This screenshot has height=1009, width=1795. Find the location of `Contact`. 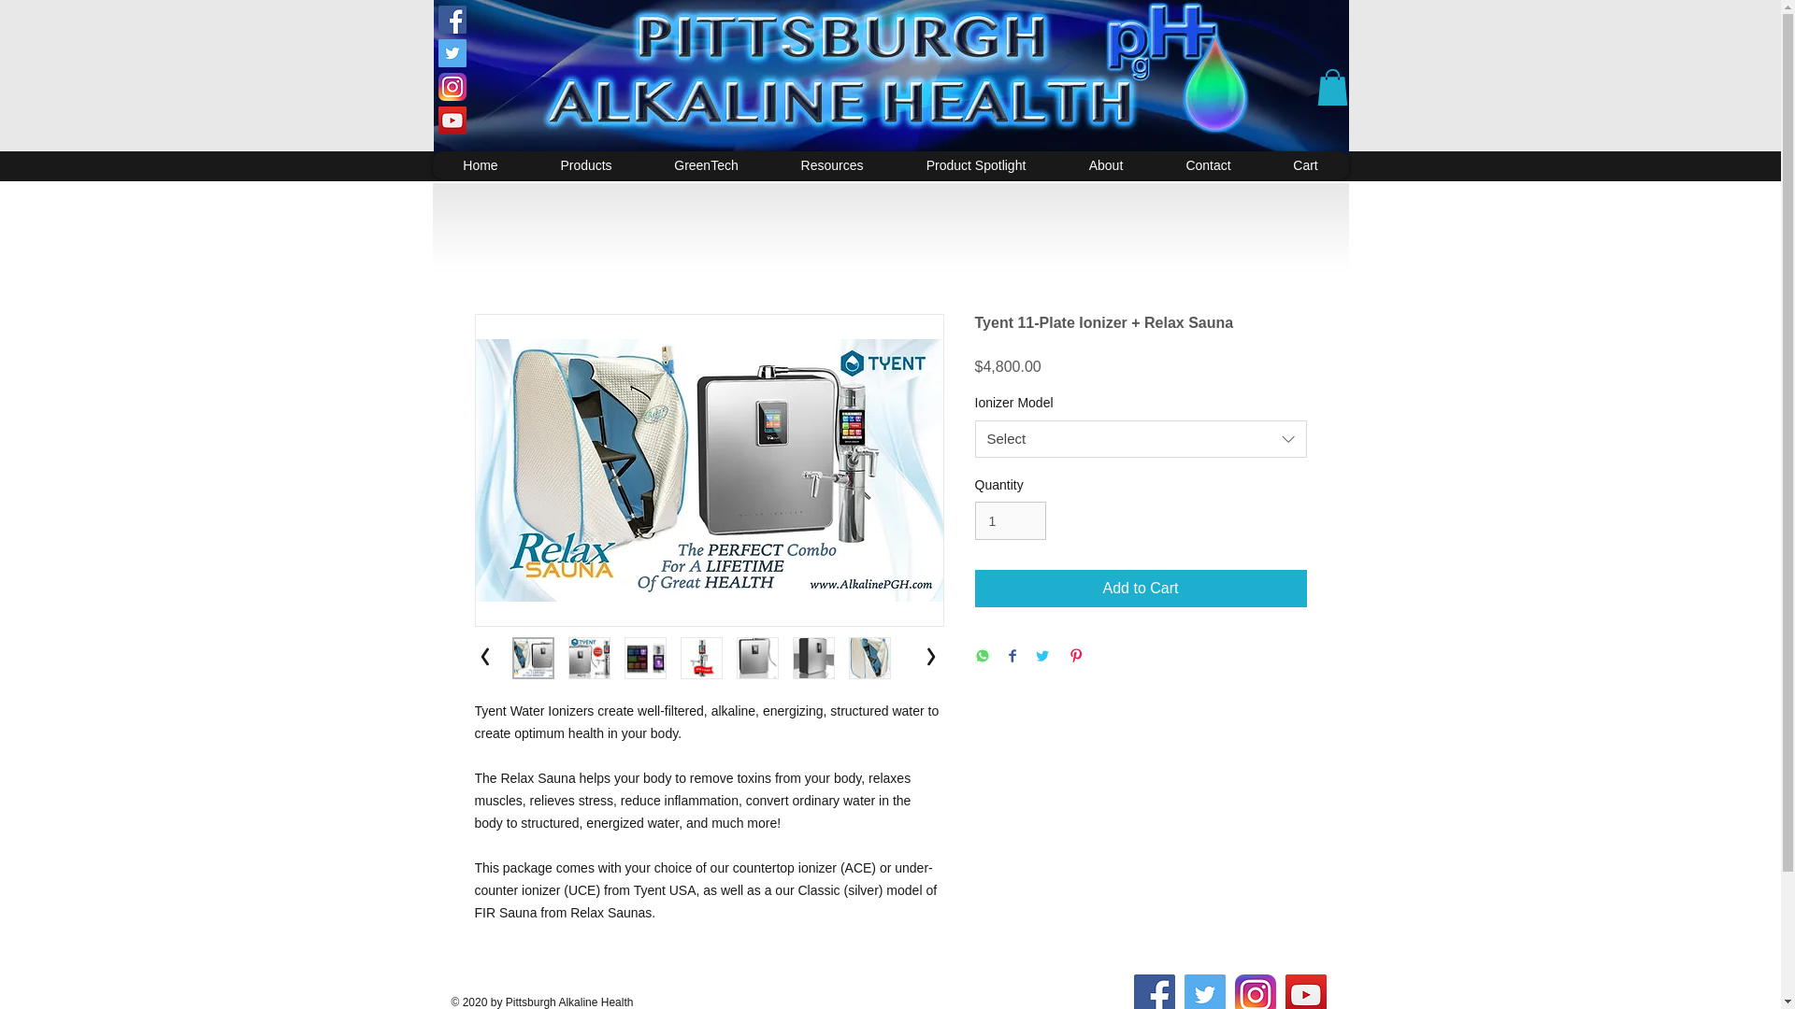

Contact is located at coordinates (1208, 165).